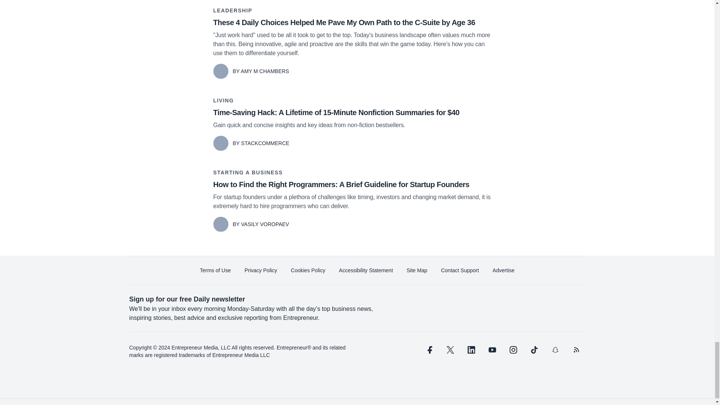 The height and width of the screenshot is (405, 720). What do you see at coordinates (555, 349) in the screenshot?
I see `snapchat` at bounding box center [555, 349].